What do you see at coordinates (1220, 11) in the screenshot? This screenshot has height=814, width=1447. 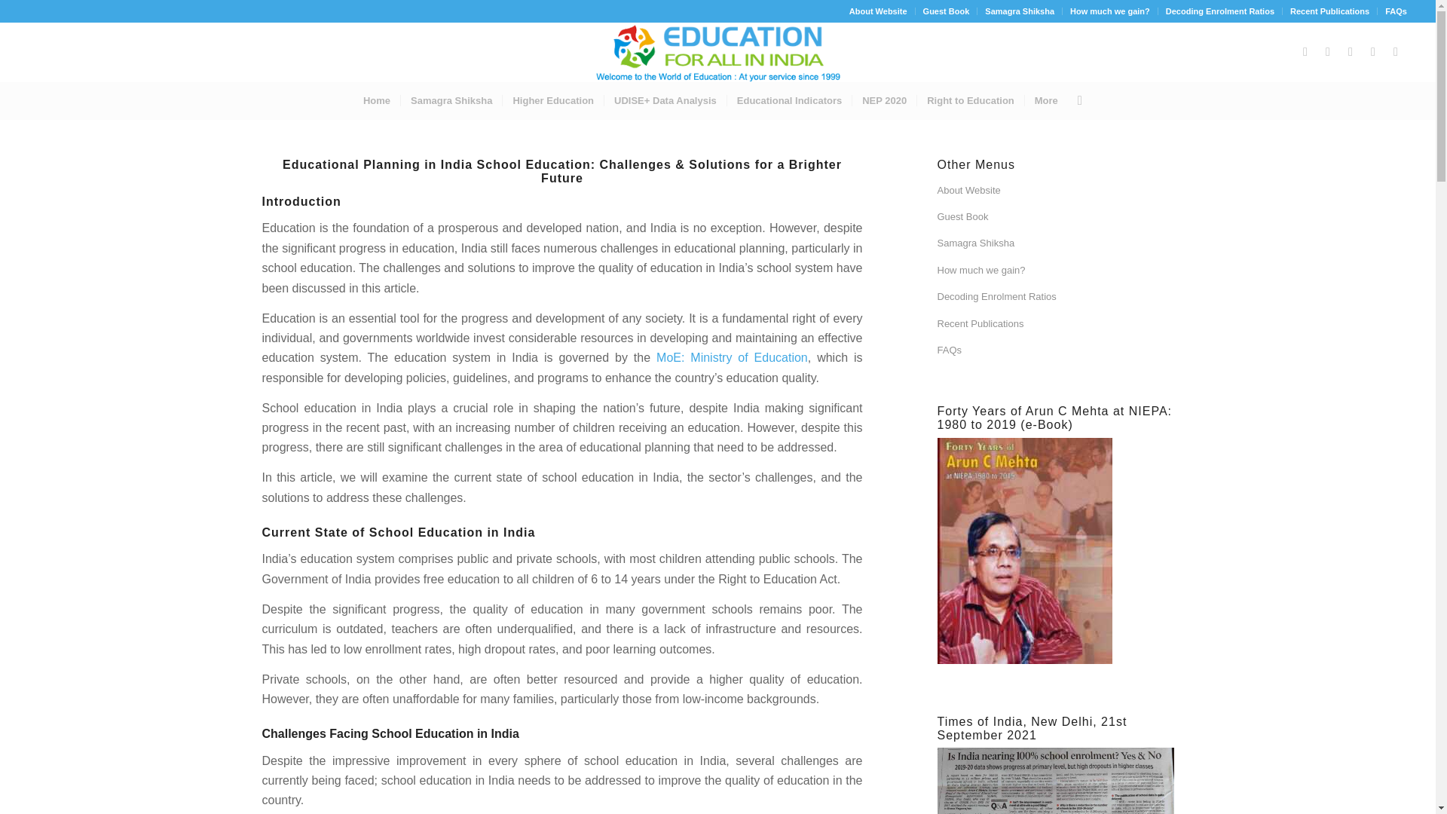 I see `Decoding Enrolment Ratios` at bounding box center [1220, 11].